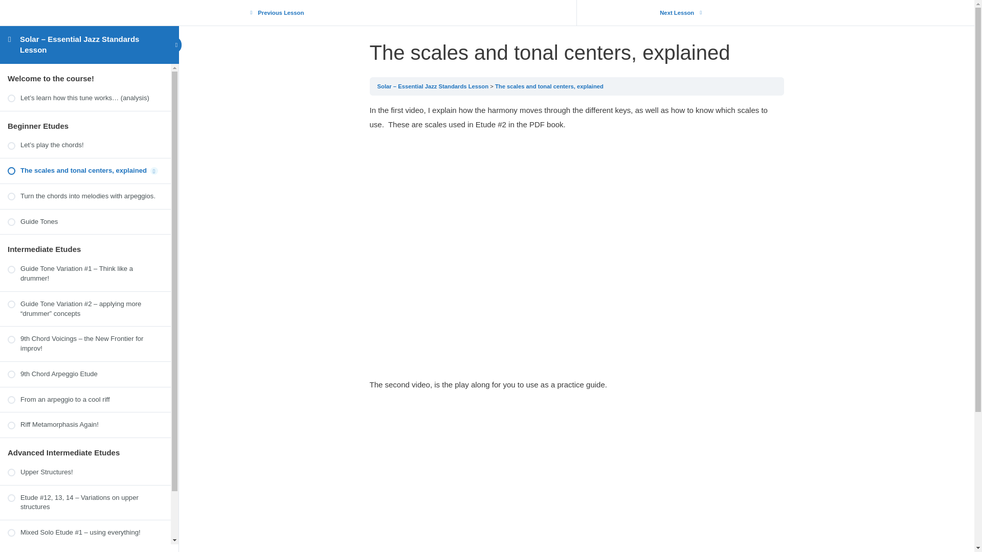 Image resolution: width=982 pixels, height=552 pixels. What do you see at coordinates (85, 374) in the screenshot?
I see `9th Chord Arpeggio Etude` at bounding box center [85, 374].